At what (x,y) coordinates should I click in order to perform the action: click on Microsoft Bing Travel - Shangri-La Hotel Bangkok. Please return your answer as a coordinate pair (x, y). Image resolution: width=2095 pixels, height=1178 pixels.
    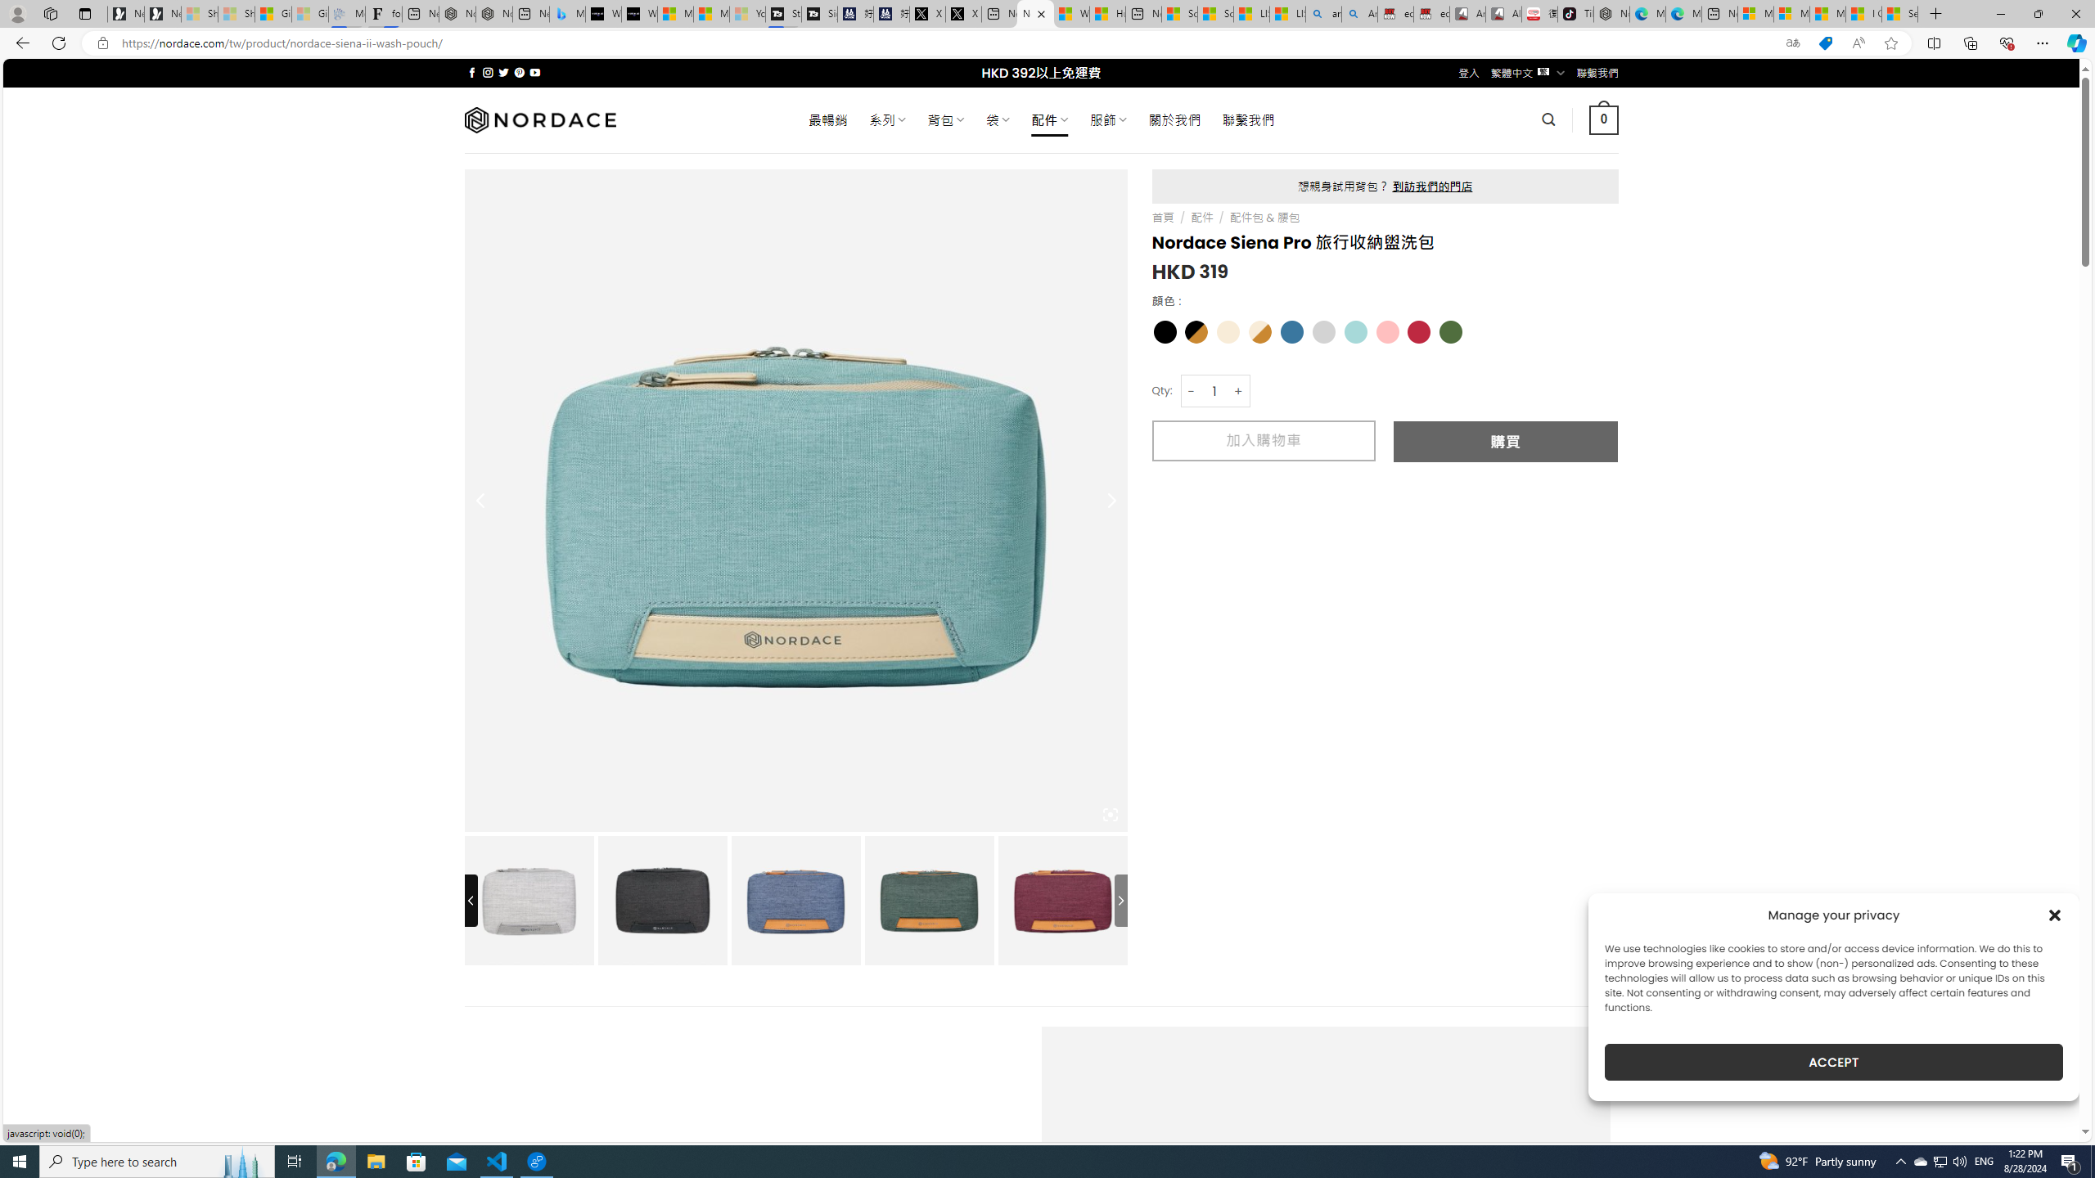
    Looking at the image, I should click on (568, 14).